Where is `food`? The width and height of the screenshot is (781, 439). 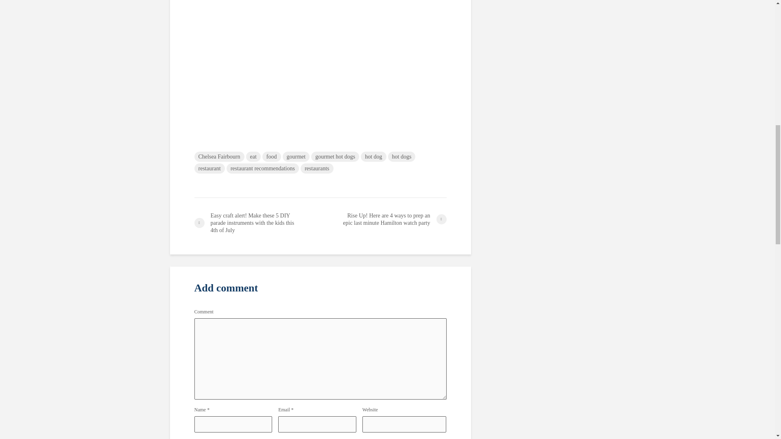 food is located at coordinates (272, 156).